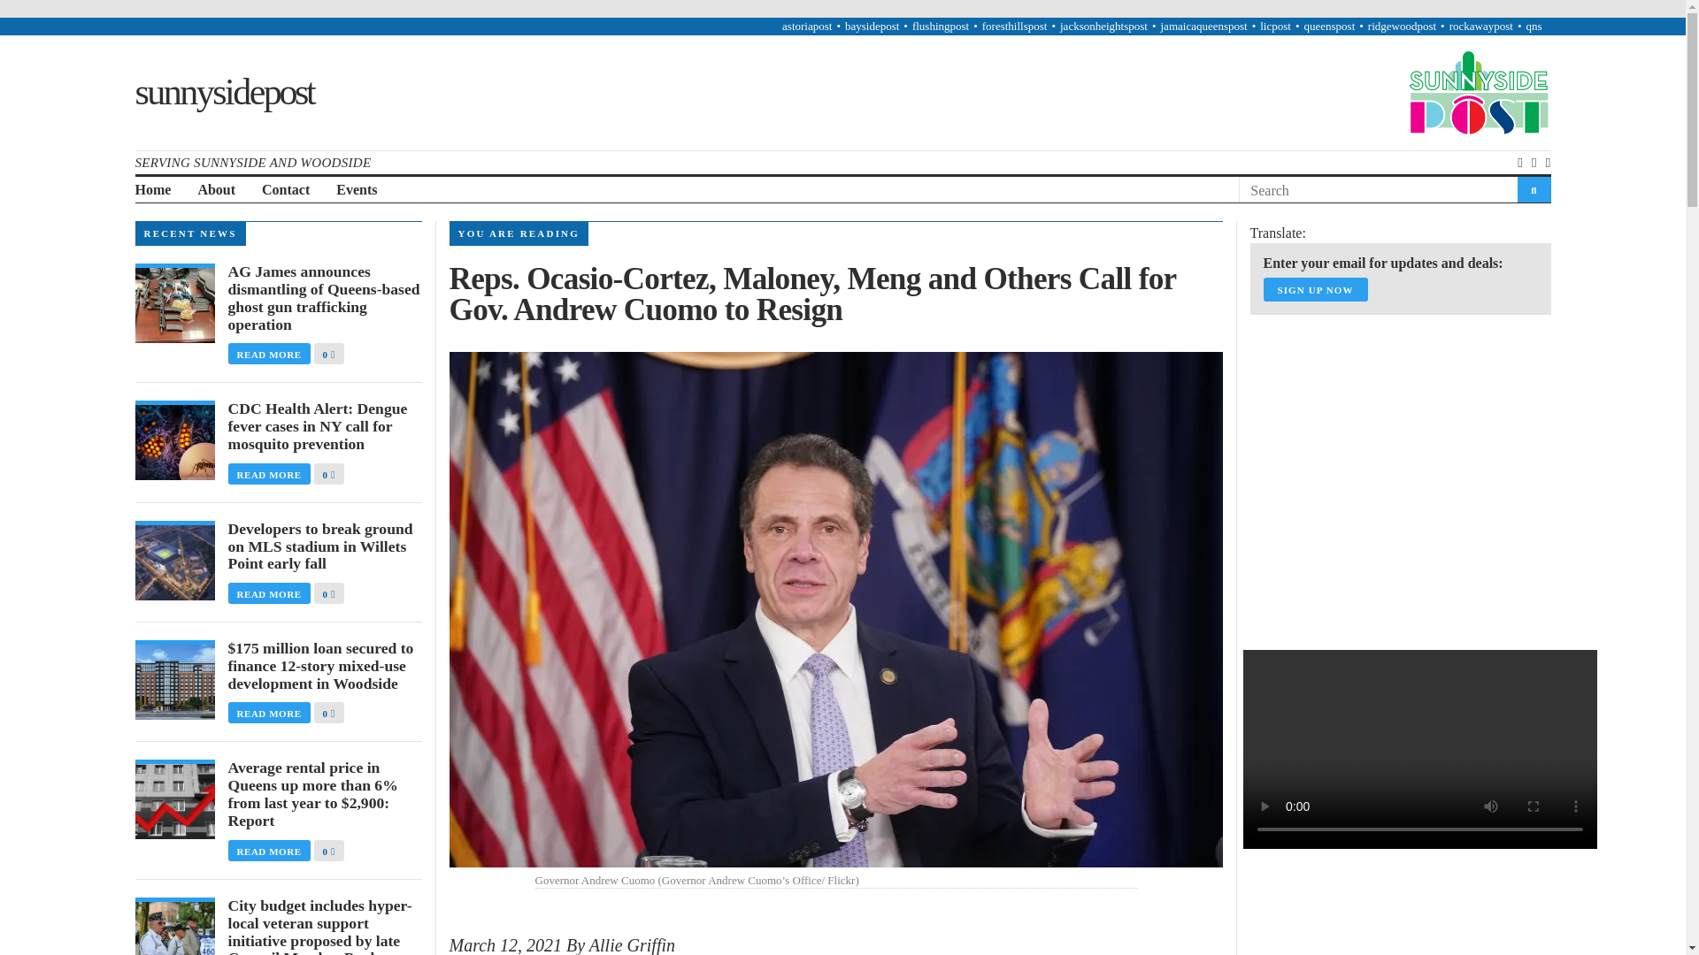  I want to click on baysidepost, so click(871, 25).